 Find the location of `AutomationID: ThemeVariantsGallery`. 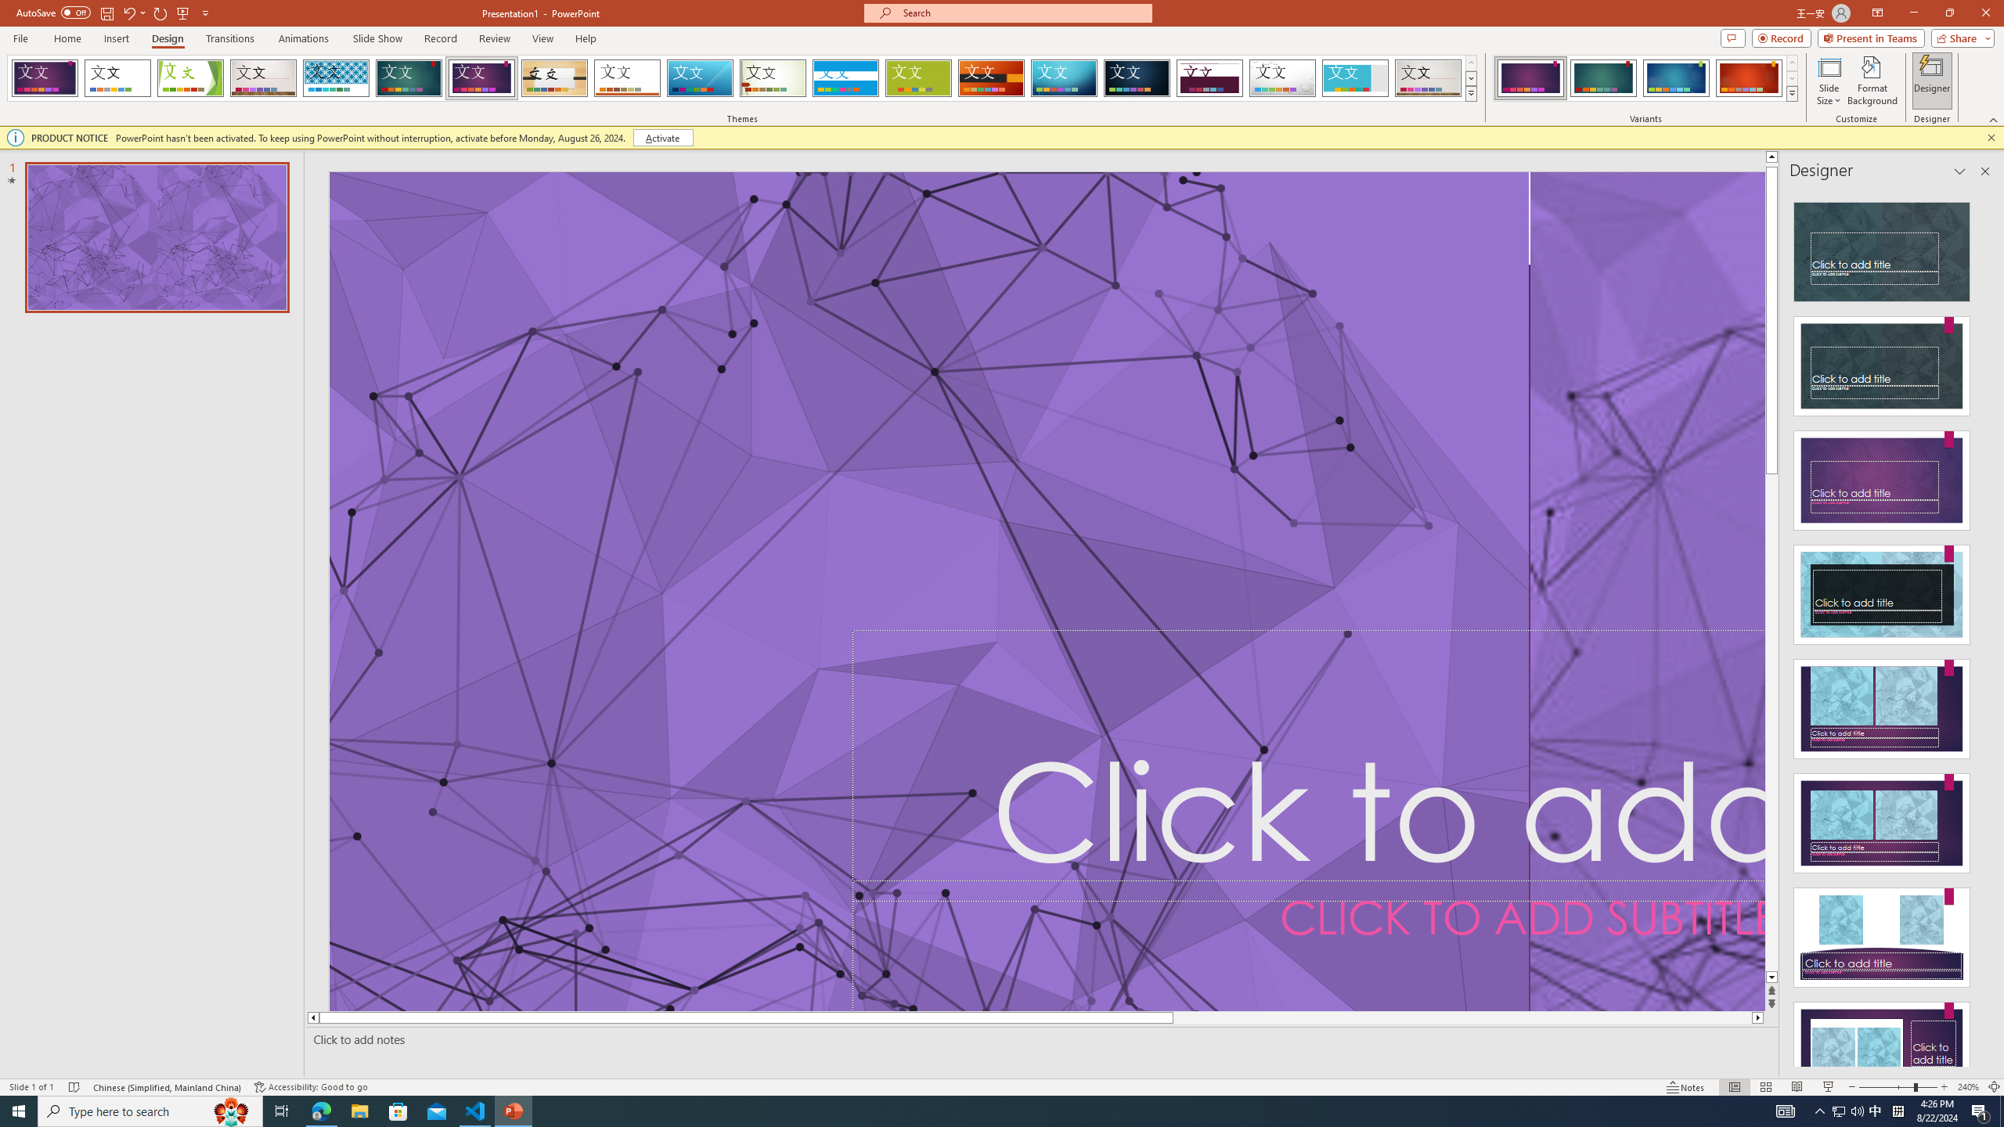

AutomationID: ThemeVariantsGallery is located at coordinates (1645, 78).